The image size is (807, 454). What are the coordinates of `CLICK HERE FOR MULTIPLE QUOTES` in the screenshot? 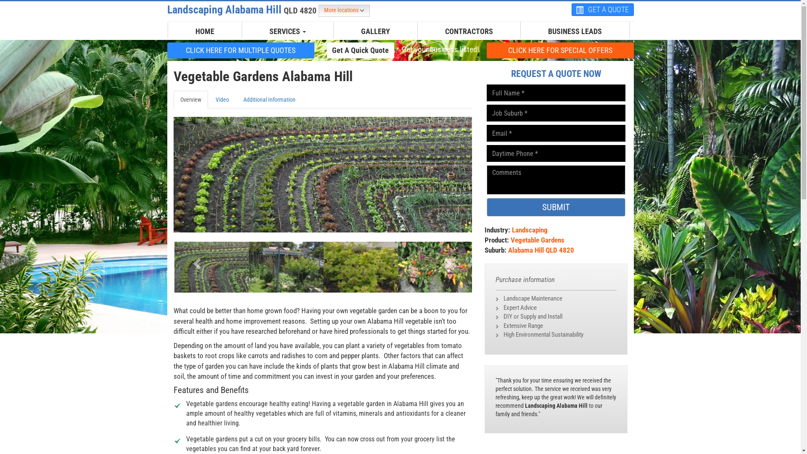 It's located at (241, 50).